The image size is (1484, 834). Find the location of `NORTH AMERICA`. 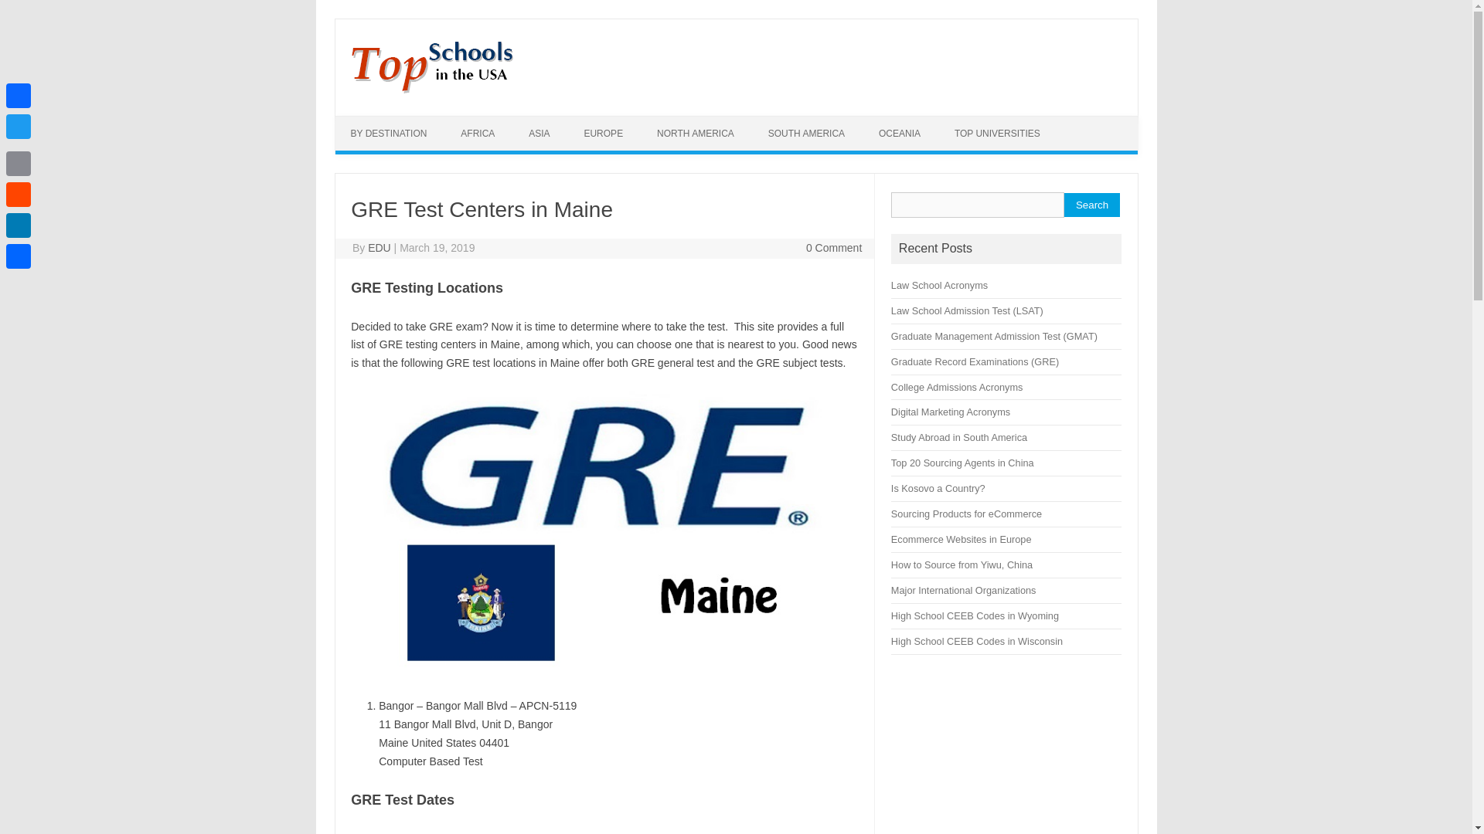

NORTH AMERICA is located at coordinates (695, 134).